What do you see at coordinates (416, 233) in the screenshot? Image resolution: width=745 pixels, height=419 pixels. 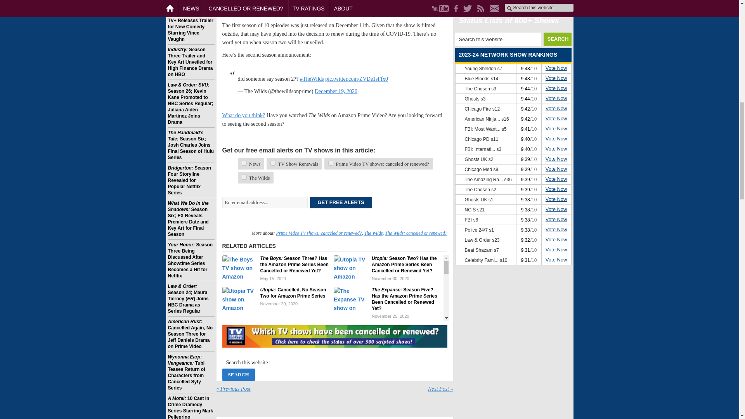 I see `The Wilds: canceled or renewed?` at bounding box center [416, 233].